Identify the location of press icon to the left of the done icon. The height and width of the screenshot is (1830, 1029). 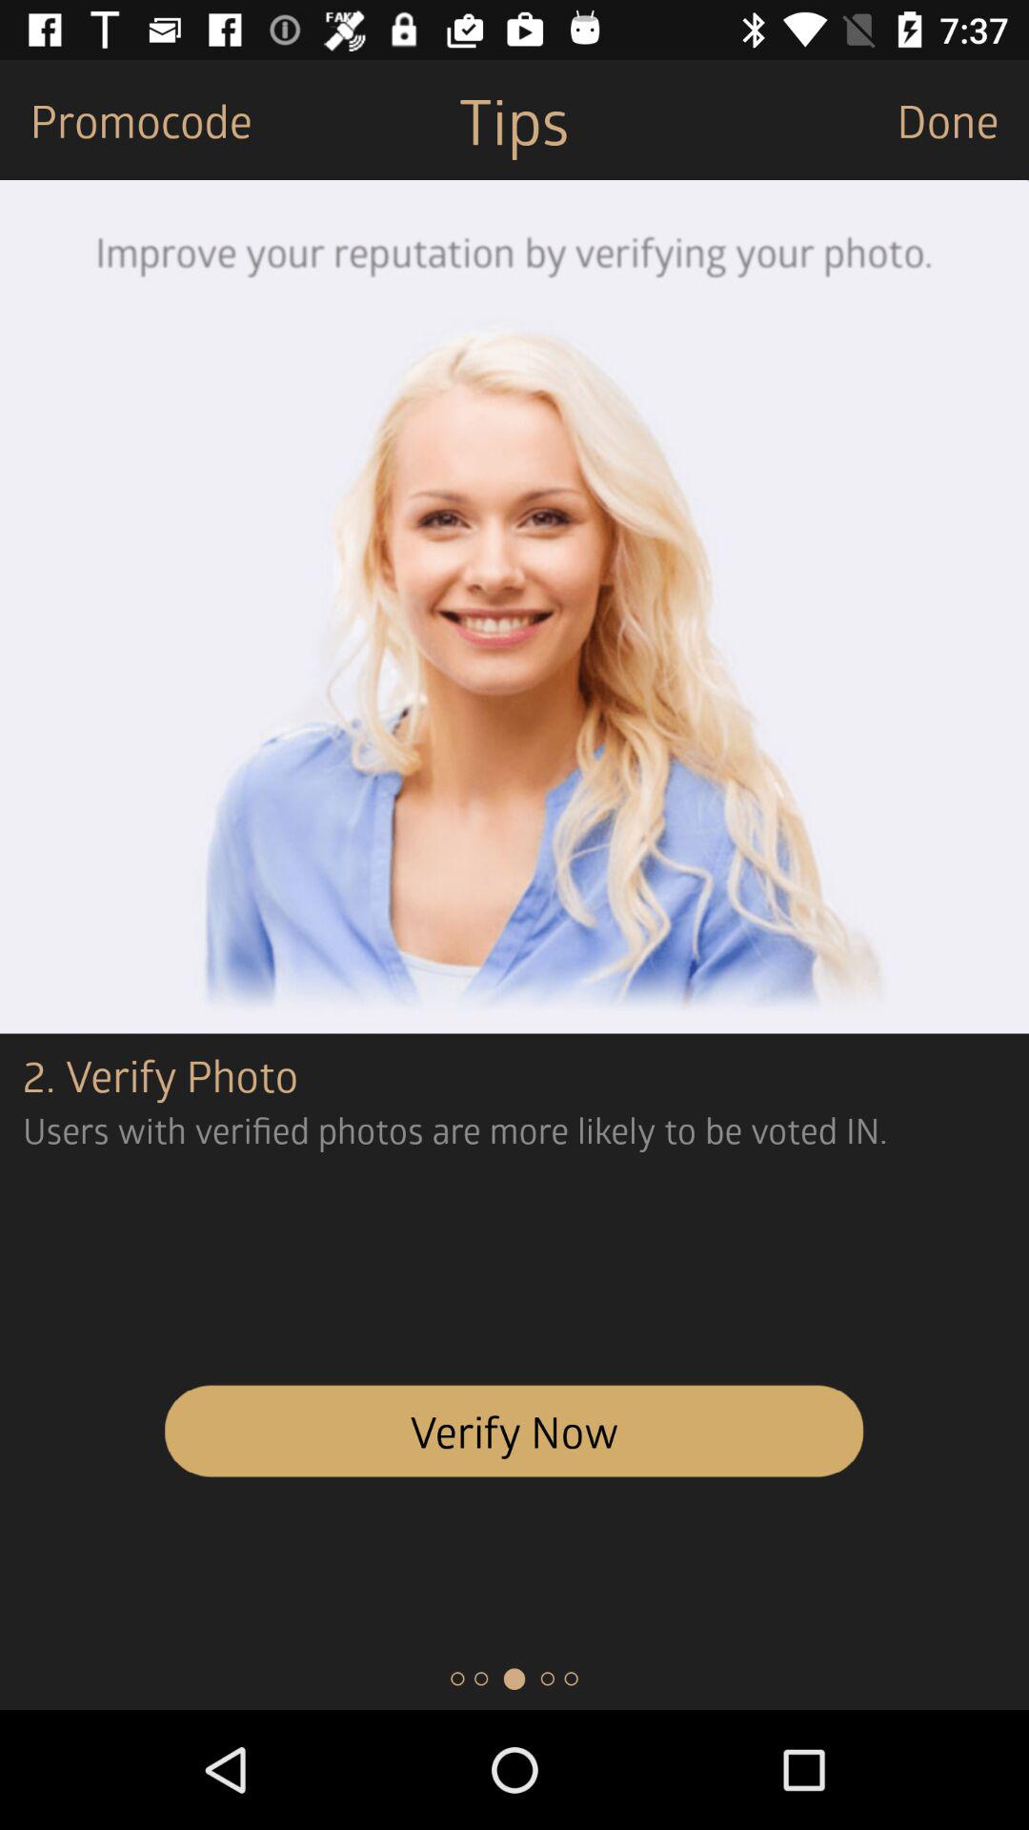
(514, 120).